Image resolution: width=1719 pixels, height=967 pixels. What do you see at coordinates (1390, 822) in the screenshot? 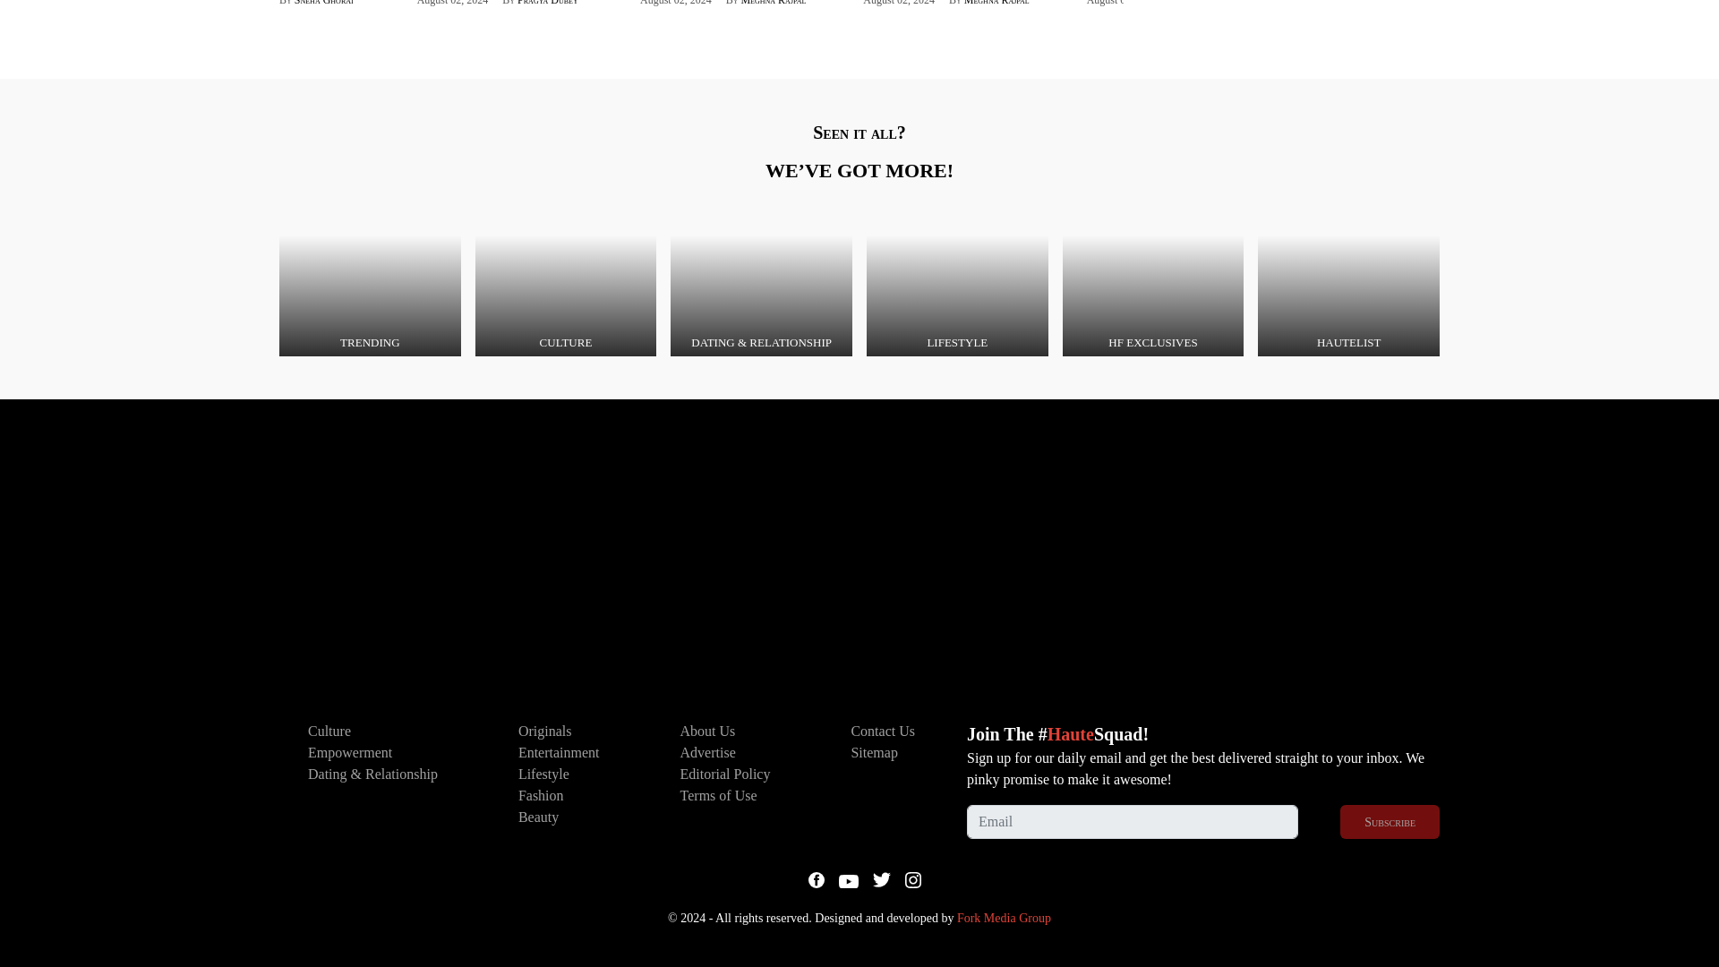
I see `Subscribe` at bounding box center [1390, 822].